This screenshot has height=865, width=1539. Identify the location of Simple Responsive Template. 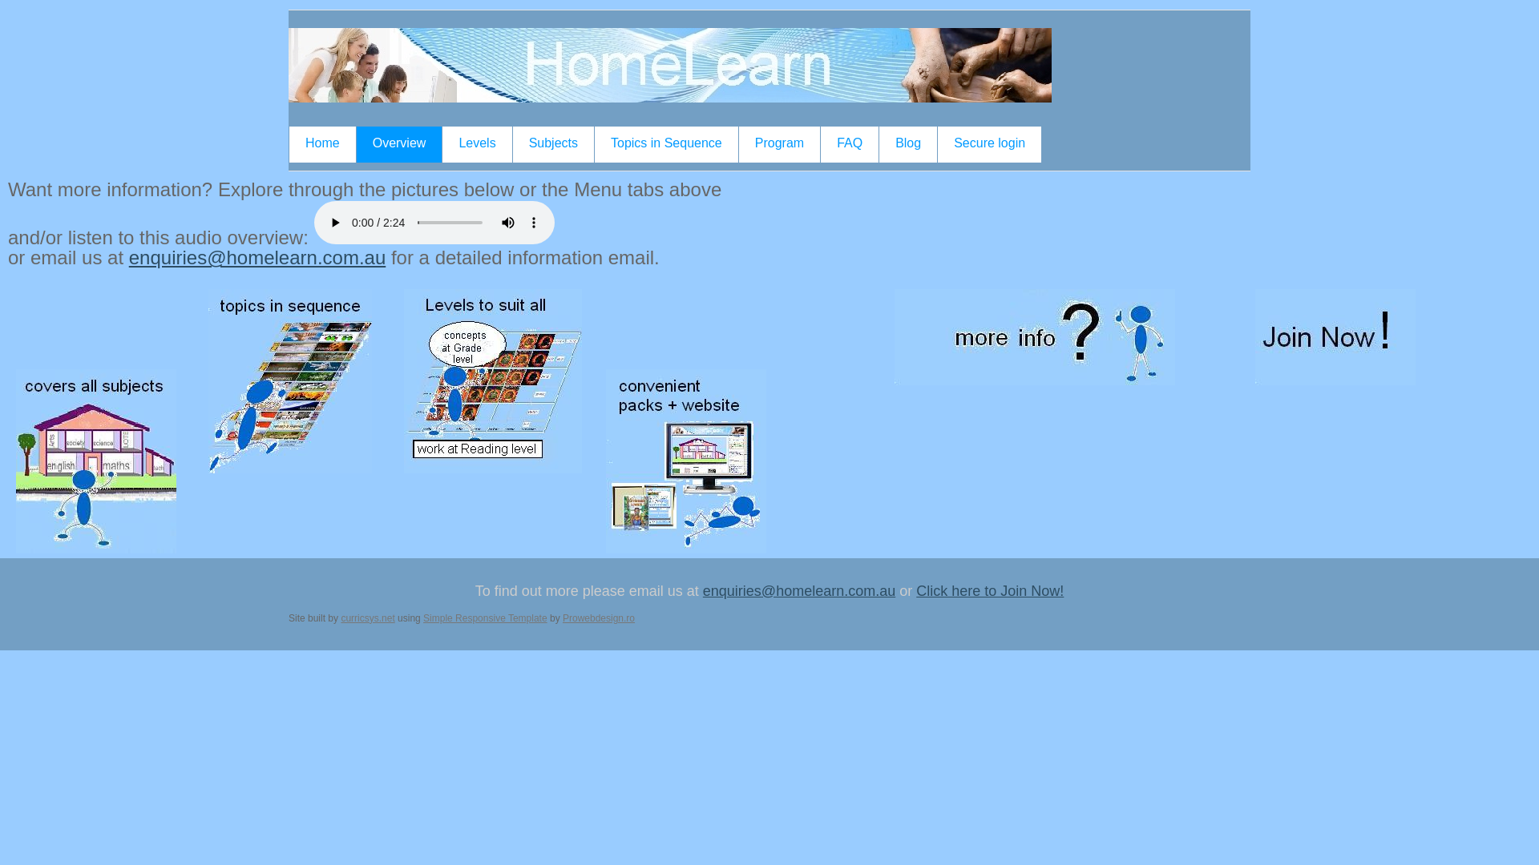
(486, 618).